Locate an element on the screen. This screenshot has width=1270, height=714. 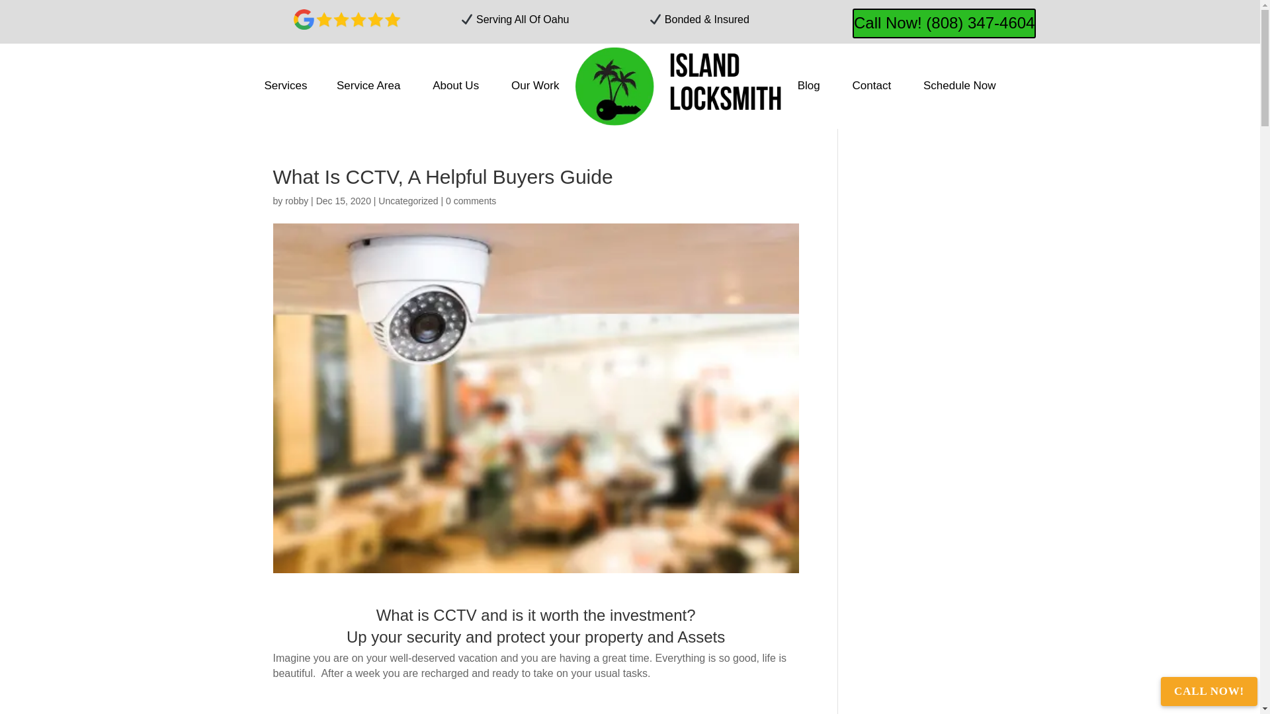
Contact is located at coordinates (870, 86).